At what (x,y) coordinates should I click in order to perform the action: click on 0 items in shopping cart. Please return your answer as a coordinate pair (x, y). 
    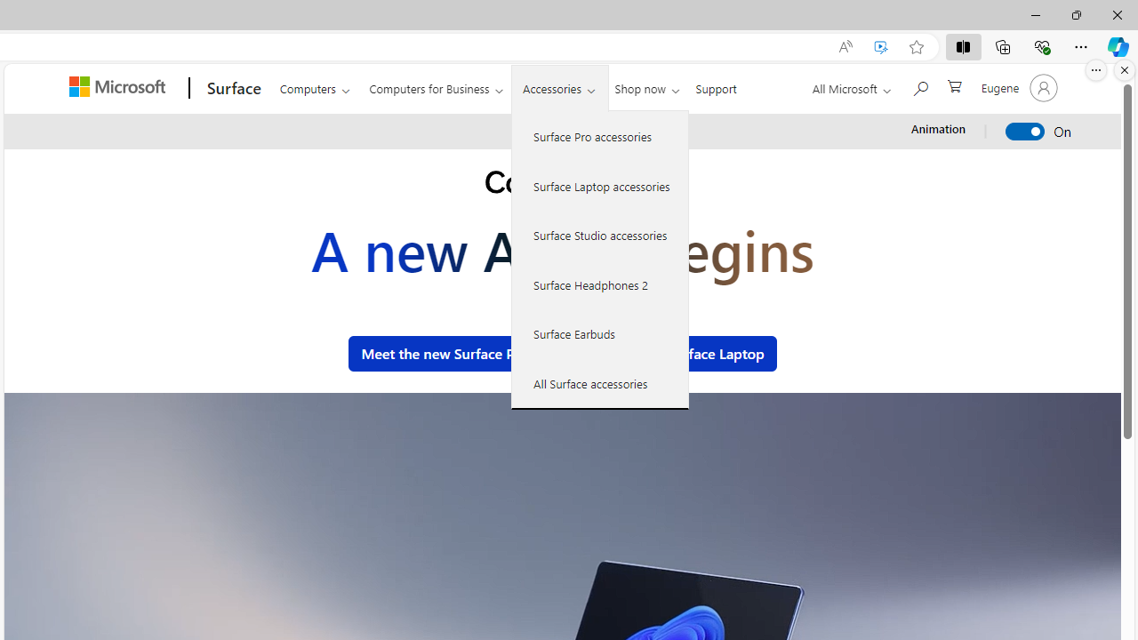
    Looking at the image, I should click on (953, 84).